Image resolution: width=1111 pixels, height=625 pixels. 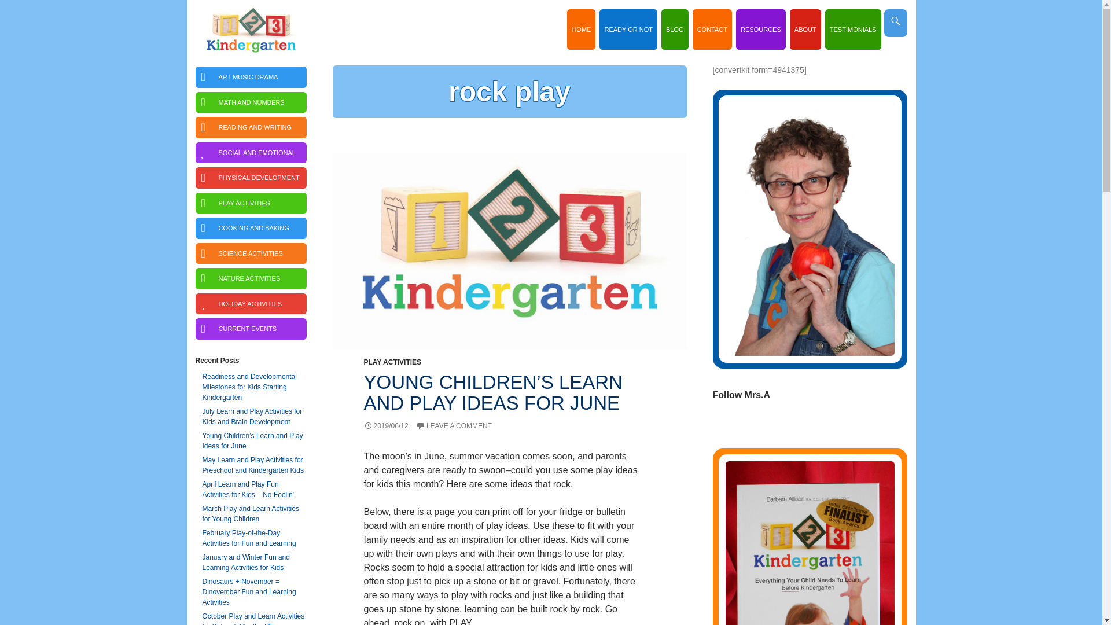 I want to click on facebook, so click(x=790, y=427).